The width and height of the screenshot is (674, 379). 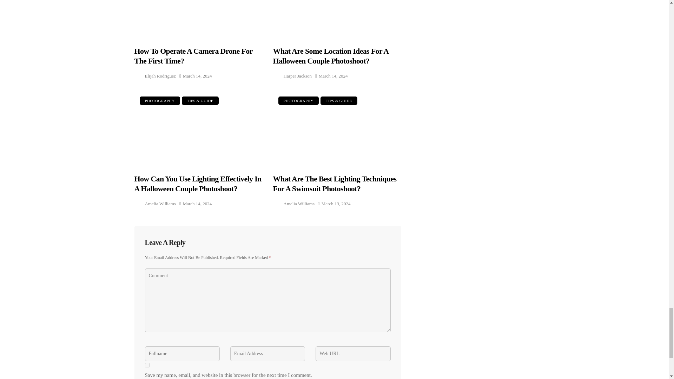 What do you see at coordinates (299, 204) in the screenshot?
I see `Posts by Amelia Williams` at bounding box center [299, 204].